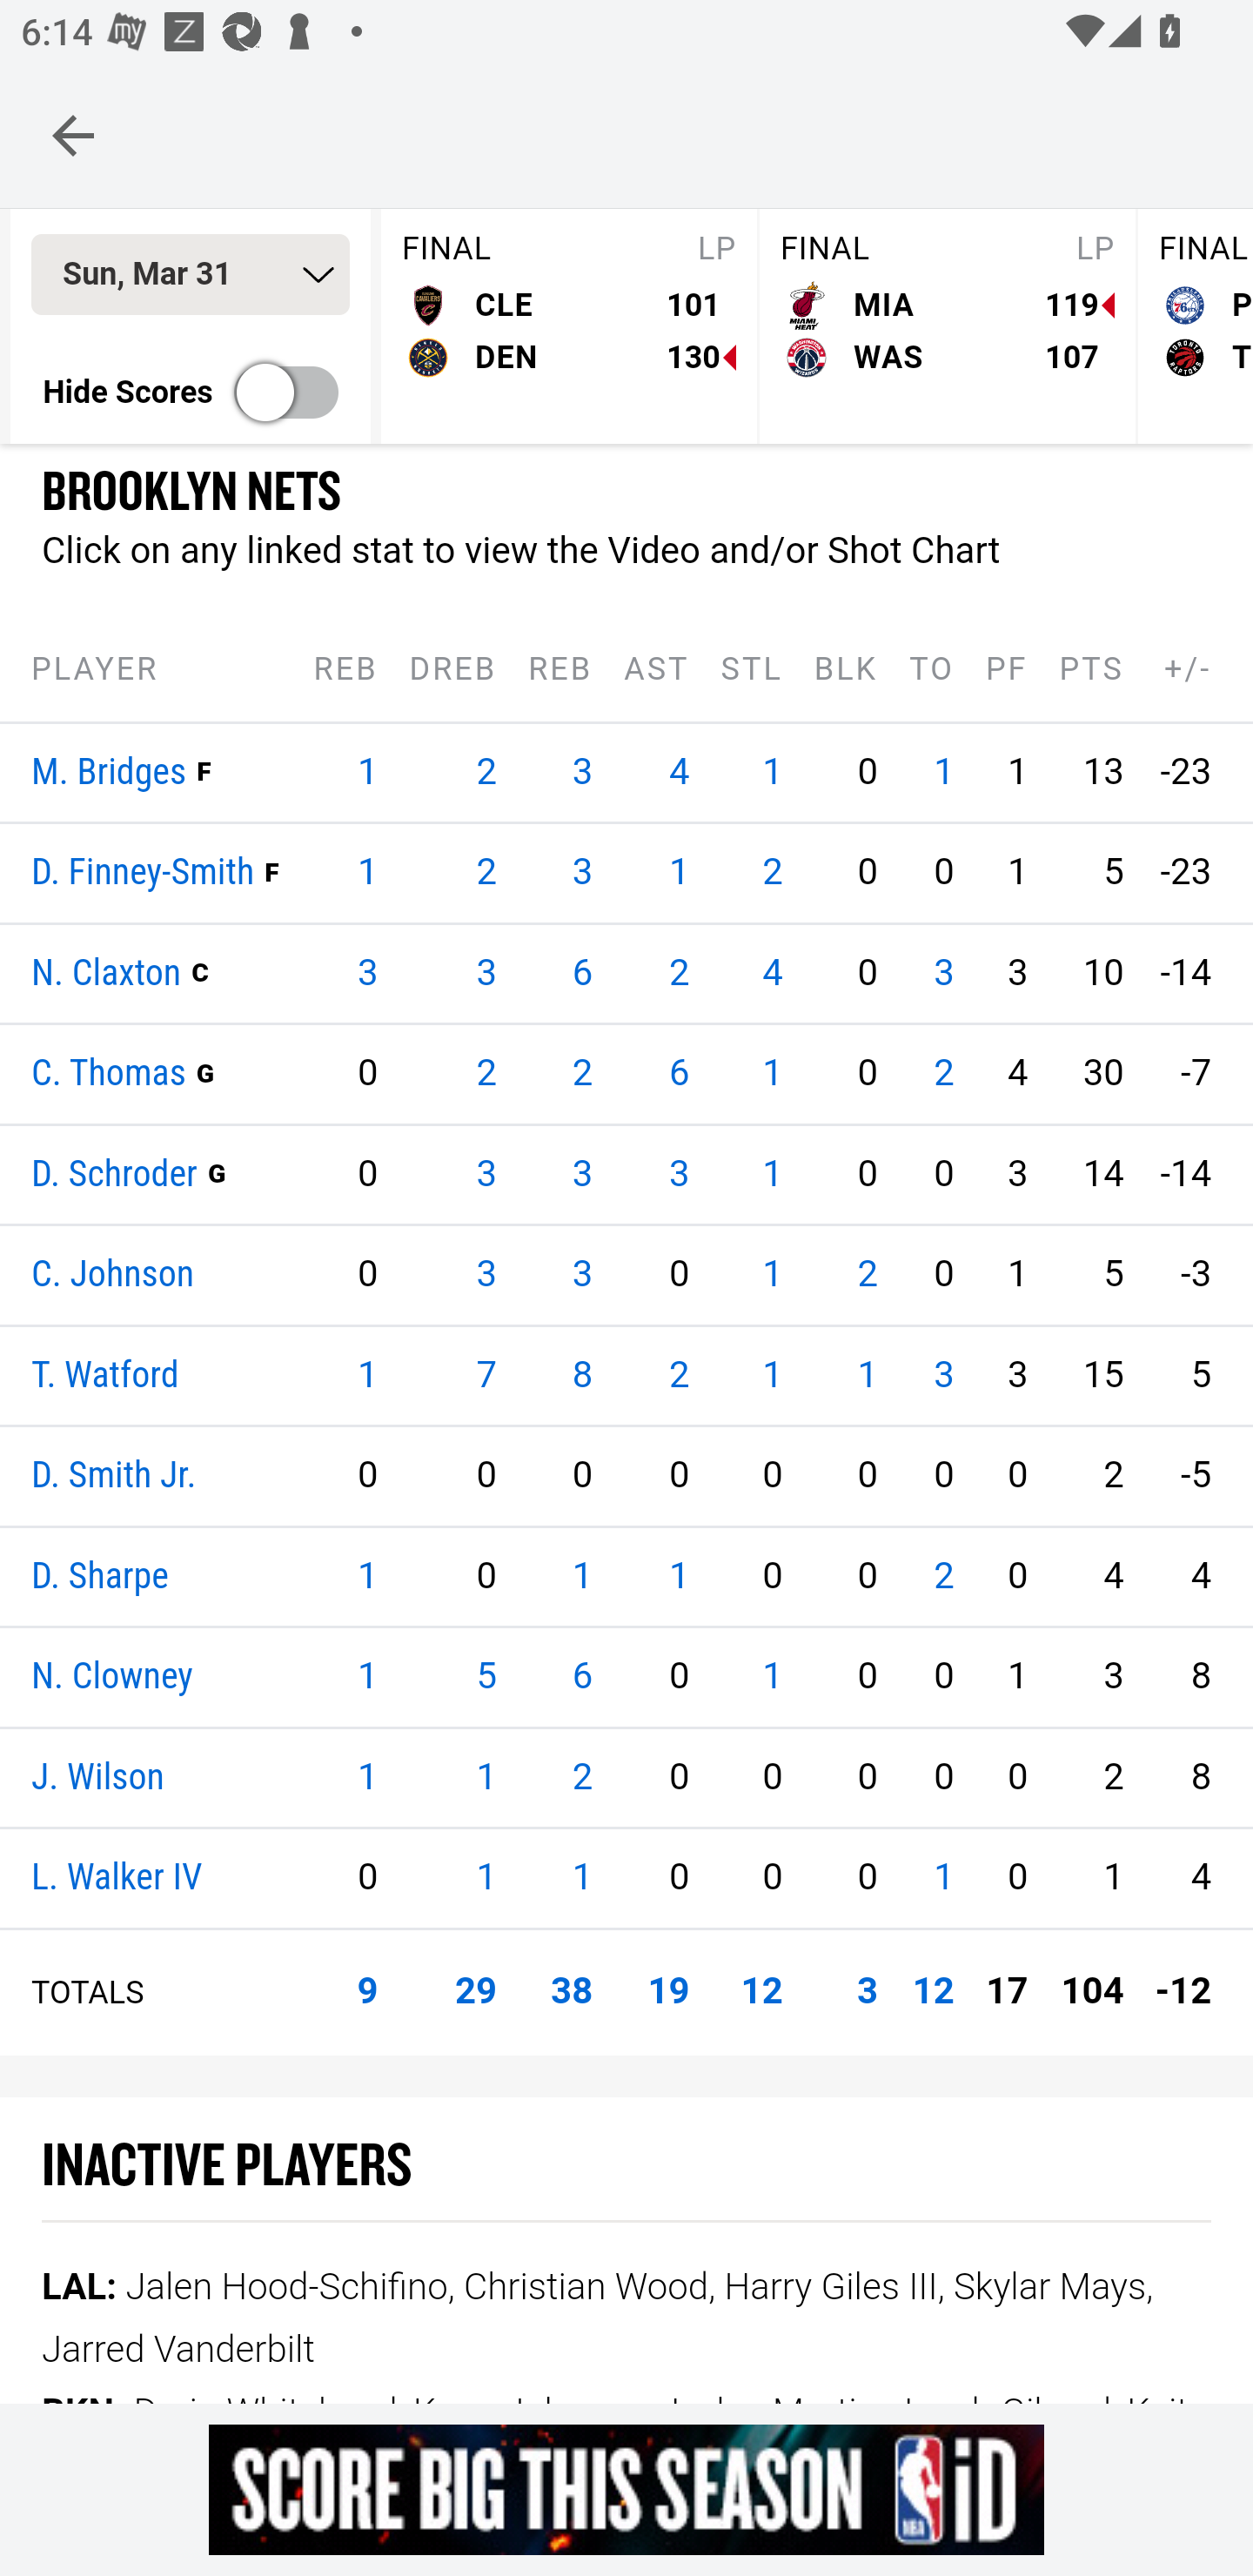 The height and width of the screenshot is (2576, 1253). I want to click on D. Schroder D .  Schroder, so click(115, 1175).